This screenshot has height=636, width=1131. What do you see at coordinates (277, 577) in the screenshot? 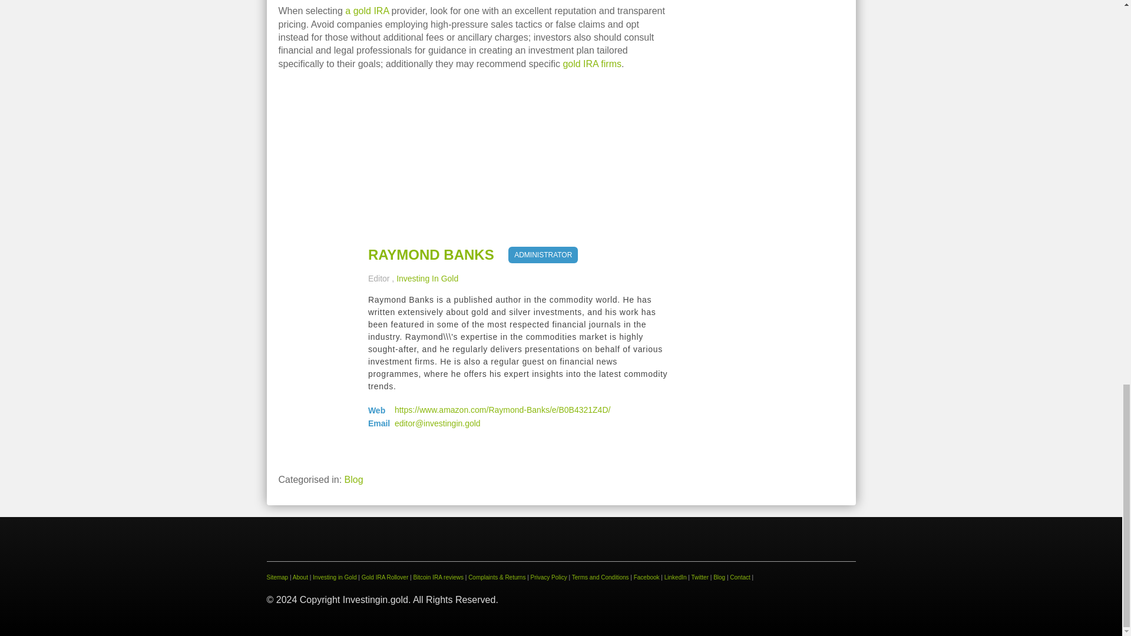
I see `Sitemap` at bounding box center [277, 577].